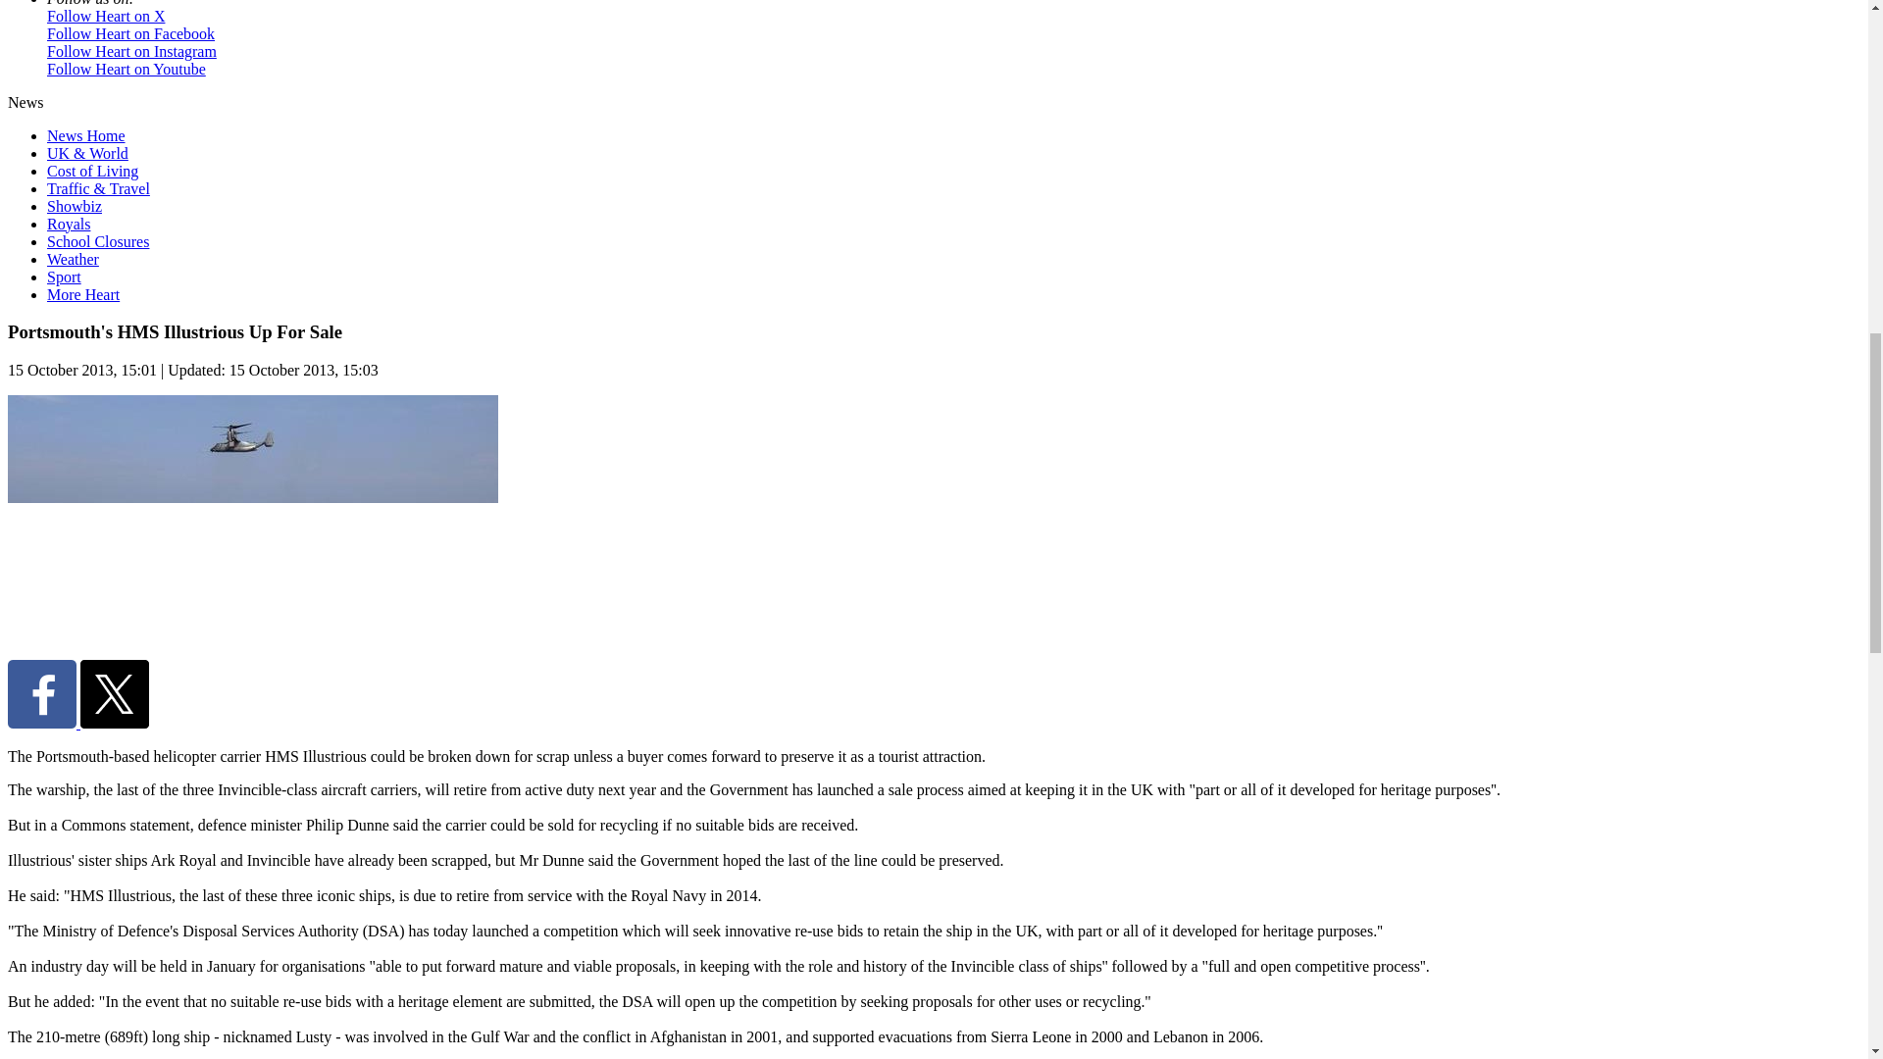 The image size is (1883, 1059). What do you see at coordinates (106, 16) in the screenshot?
I see `Follow Heart on X` at bounding box center [106, 16].